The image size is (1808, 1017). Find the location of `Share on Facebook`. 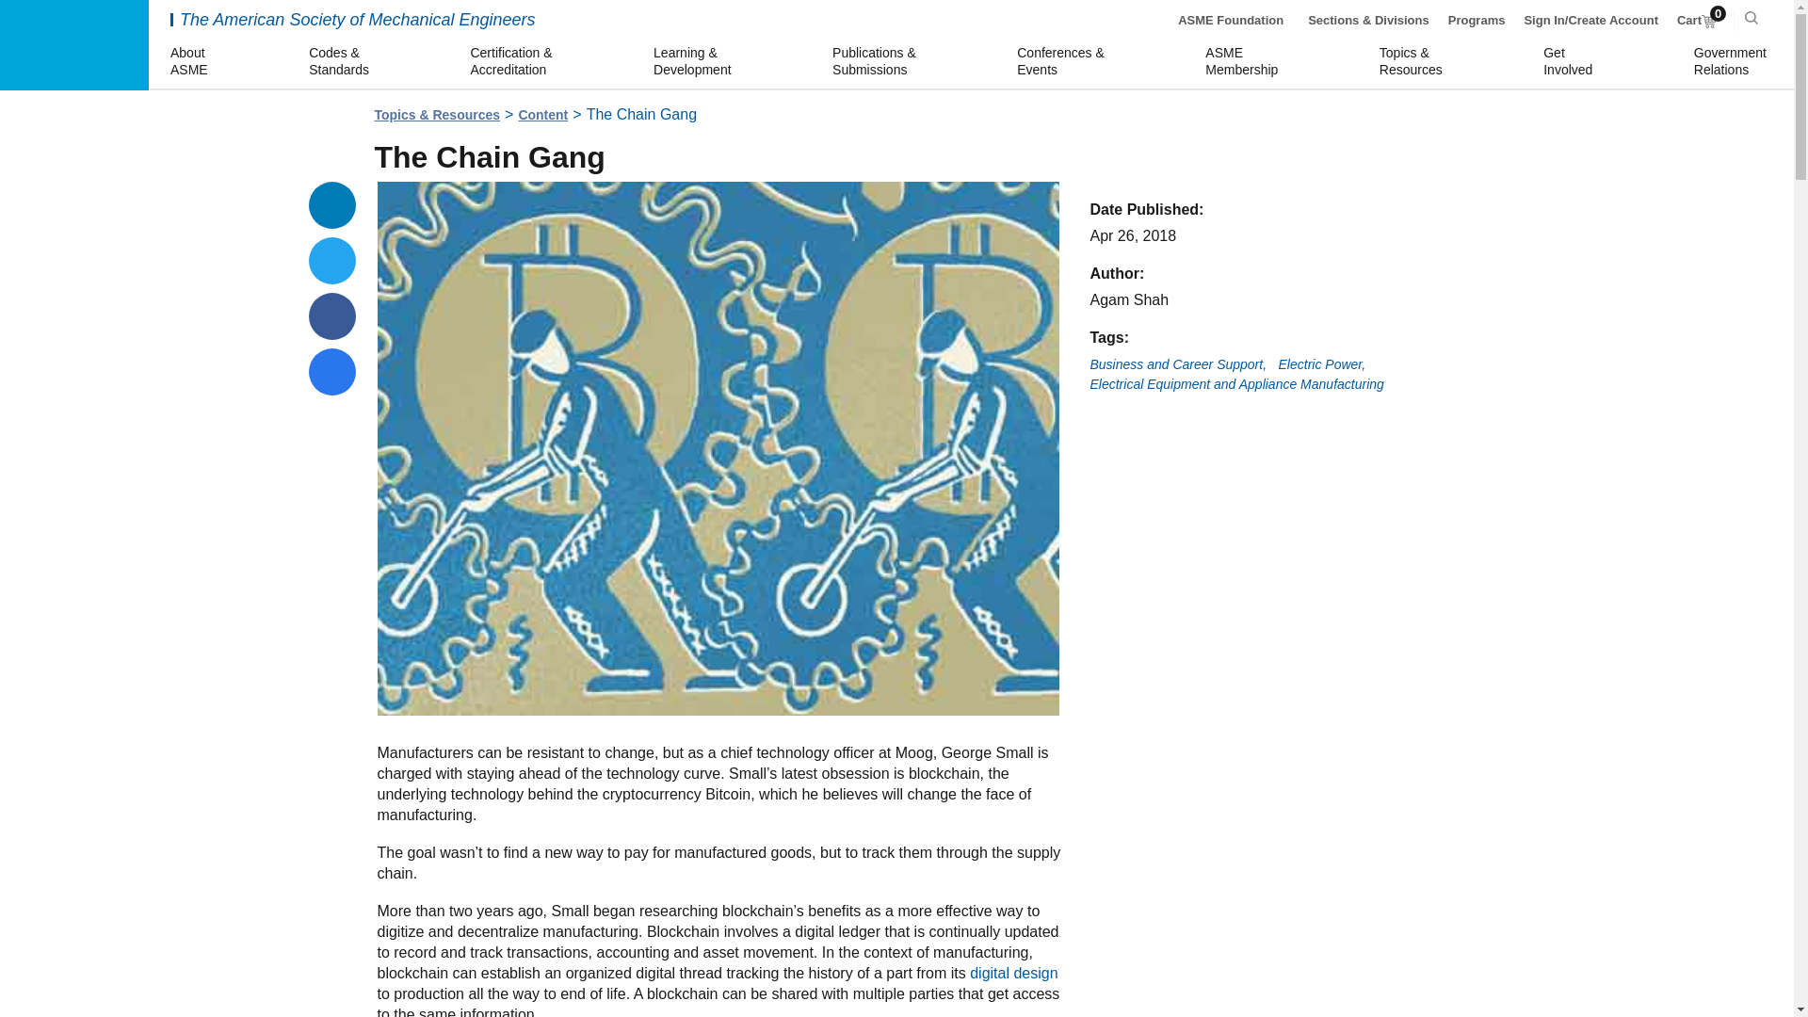

Share on Facebook is located at coordinates (332, 205).